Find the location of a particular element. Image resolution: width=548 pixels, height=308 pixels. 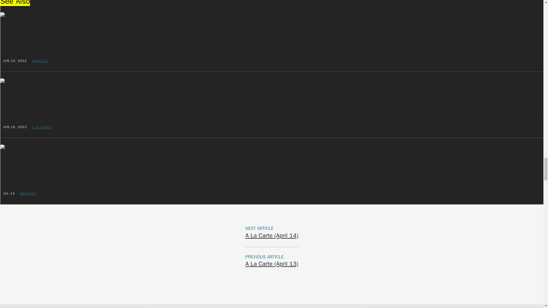

Jun 16, 2022 at 1:00 am is located at coordinates (15, 127).